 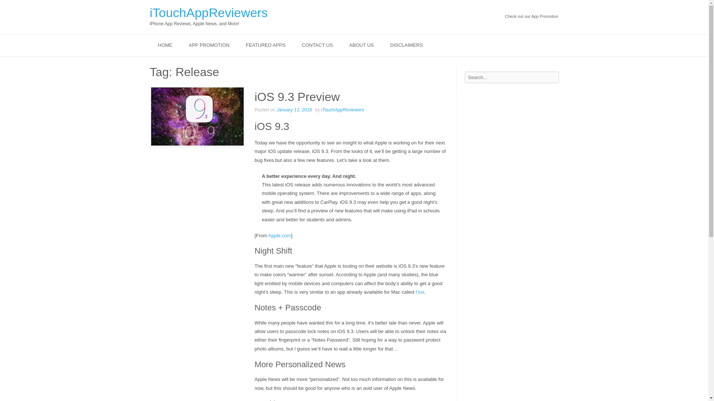 I want to click on ABOUT US, so click(x=361, y=45).